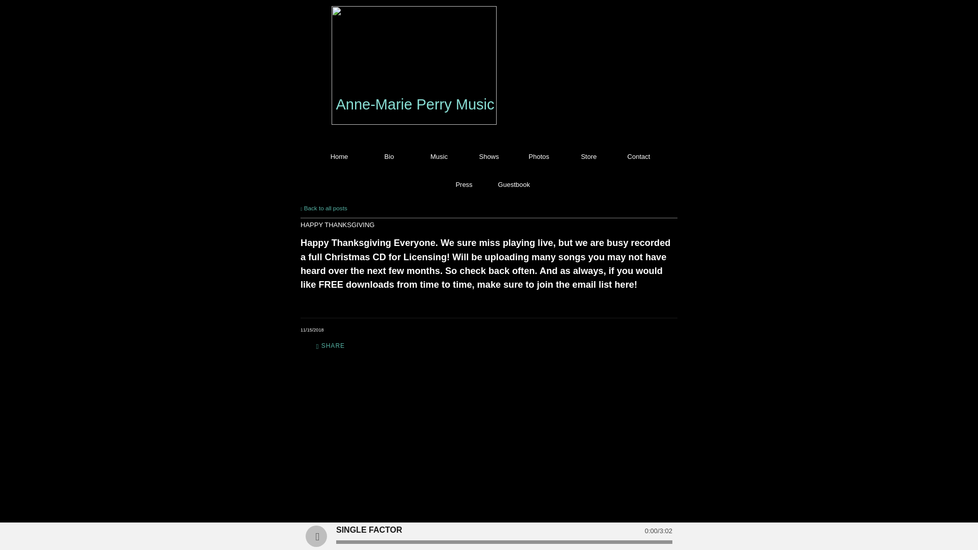  What do you see at coordinates (316, 536) in the screenshot?
I see `Play` at bounding box center [316, 536].